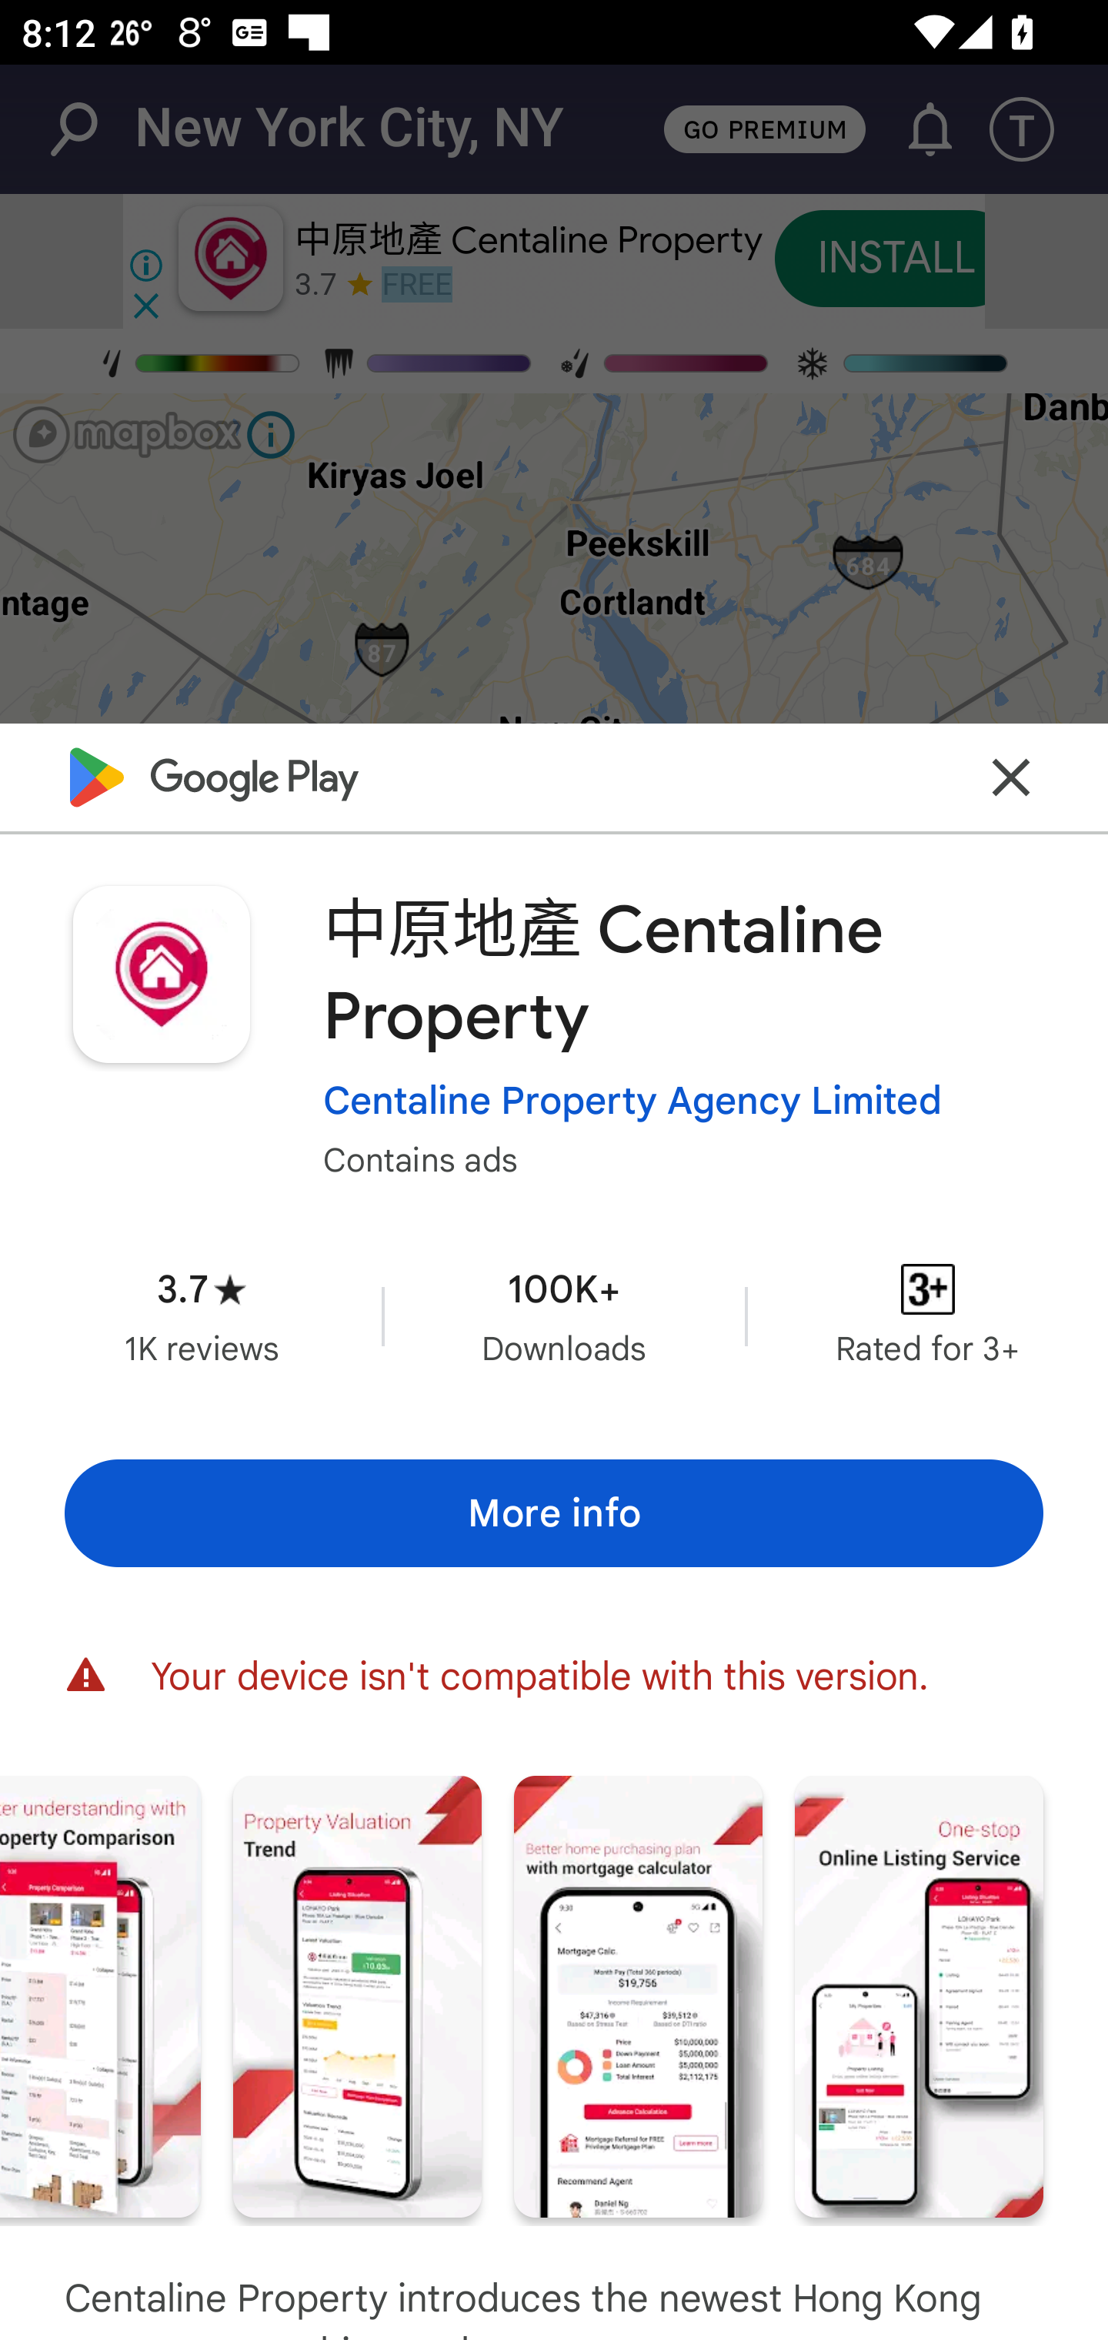 The height and width of the screenshot is (2340, 1108). Describe the element at coordinates (632, 1101) in the screenshot. I see `Centaline Property Agency Limited` at that location.